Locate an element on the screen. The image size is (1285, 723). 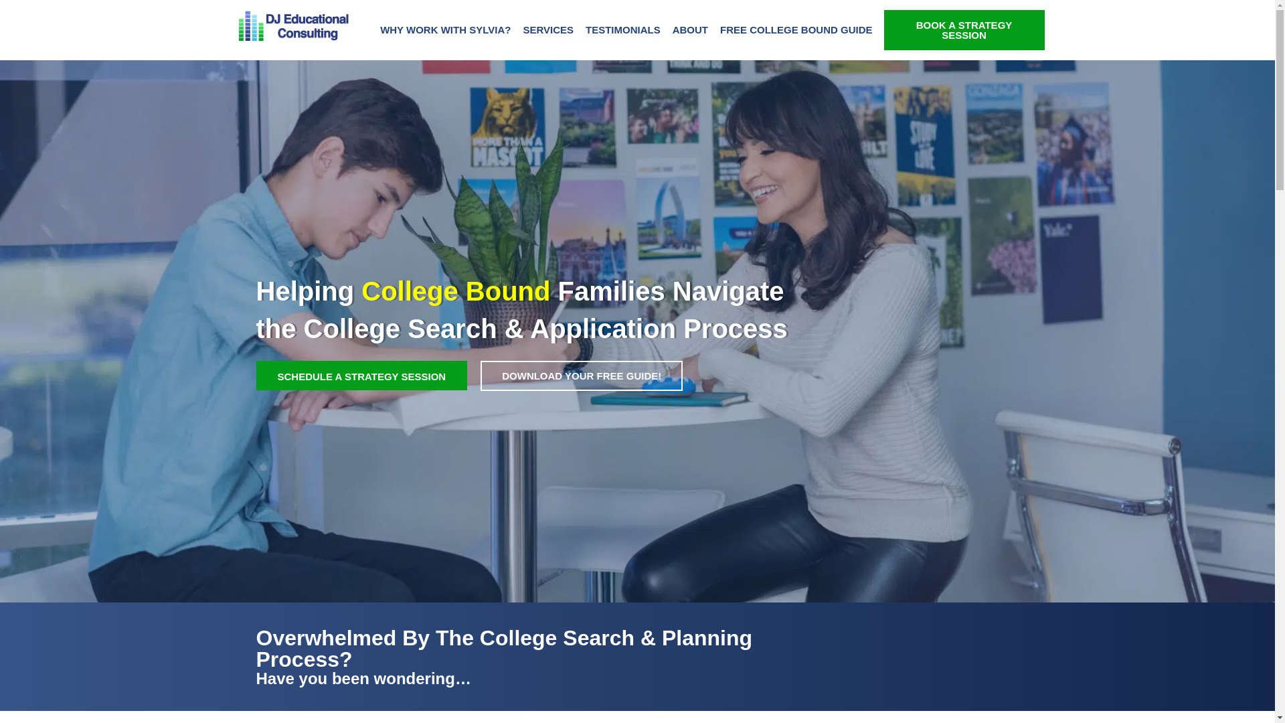
FREE COLLEGE BOUND GUIDE is located at coordinates (796, 29).